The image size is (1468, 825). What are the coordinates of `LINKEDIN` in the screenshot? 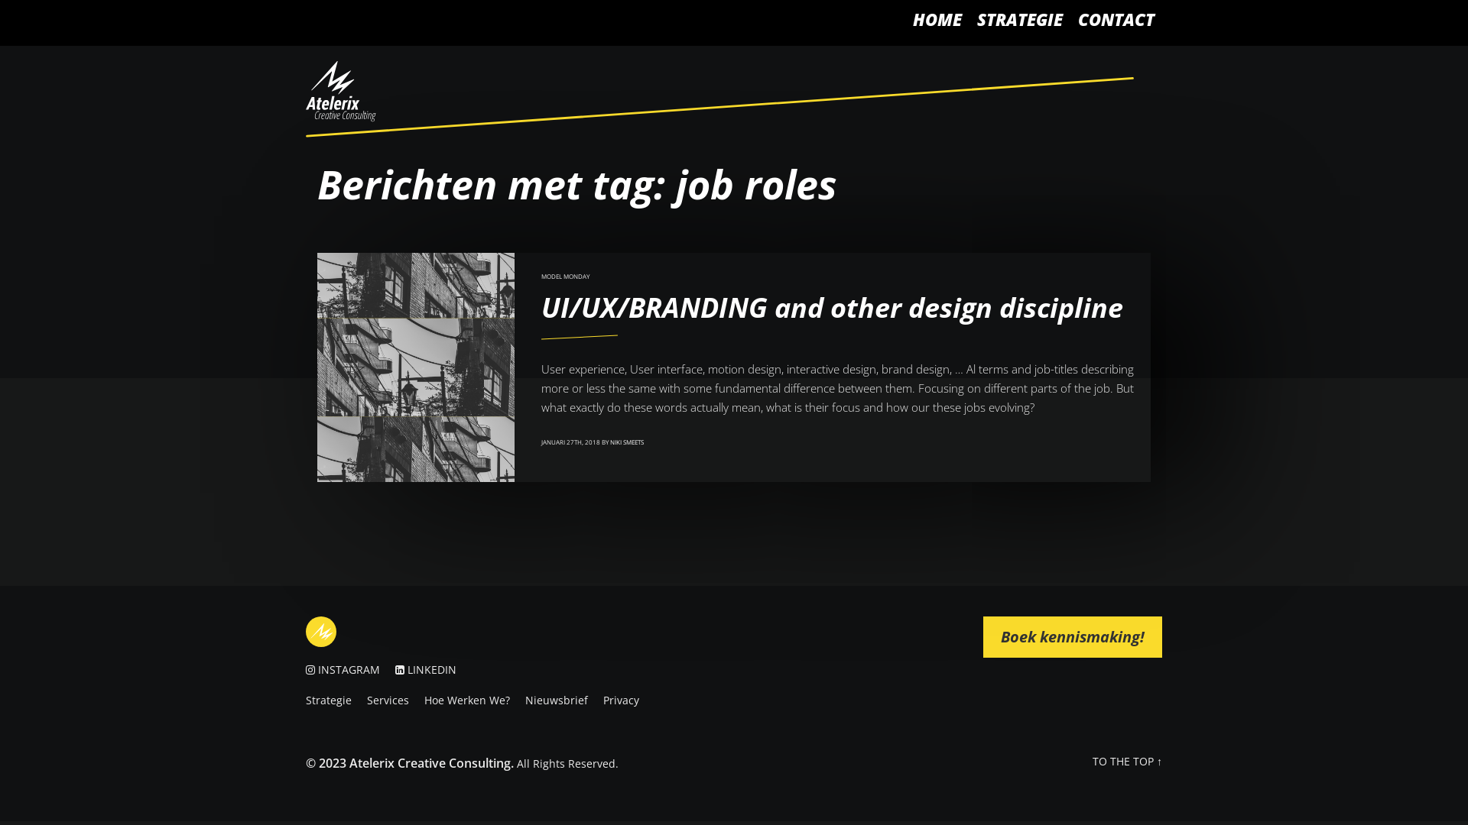 It's located at (432, 669).